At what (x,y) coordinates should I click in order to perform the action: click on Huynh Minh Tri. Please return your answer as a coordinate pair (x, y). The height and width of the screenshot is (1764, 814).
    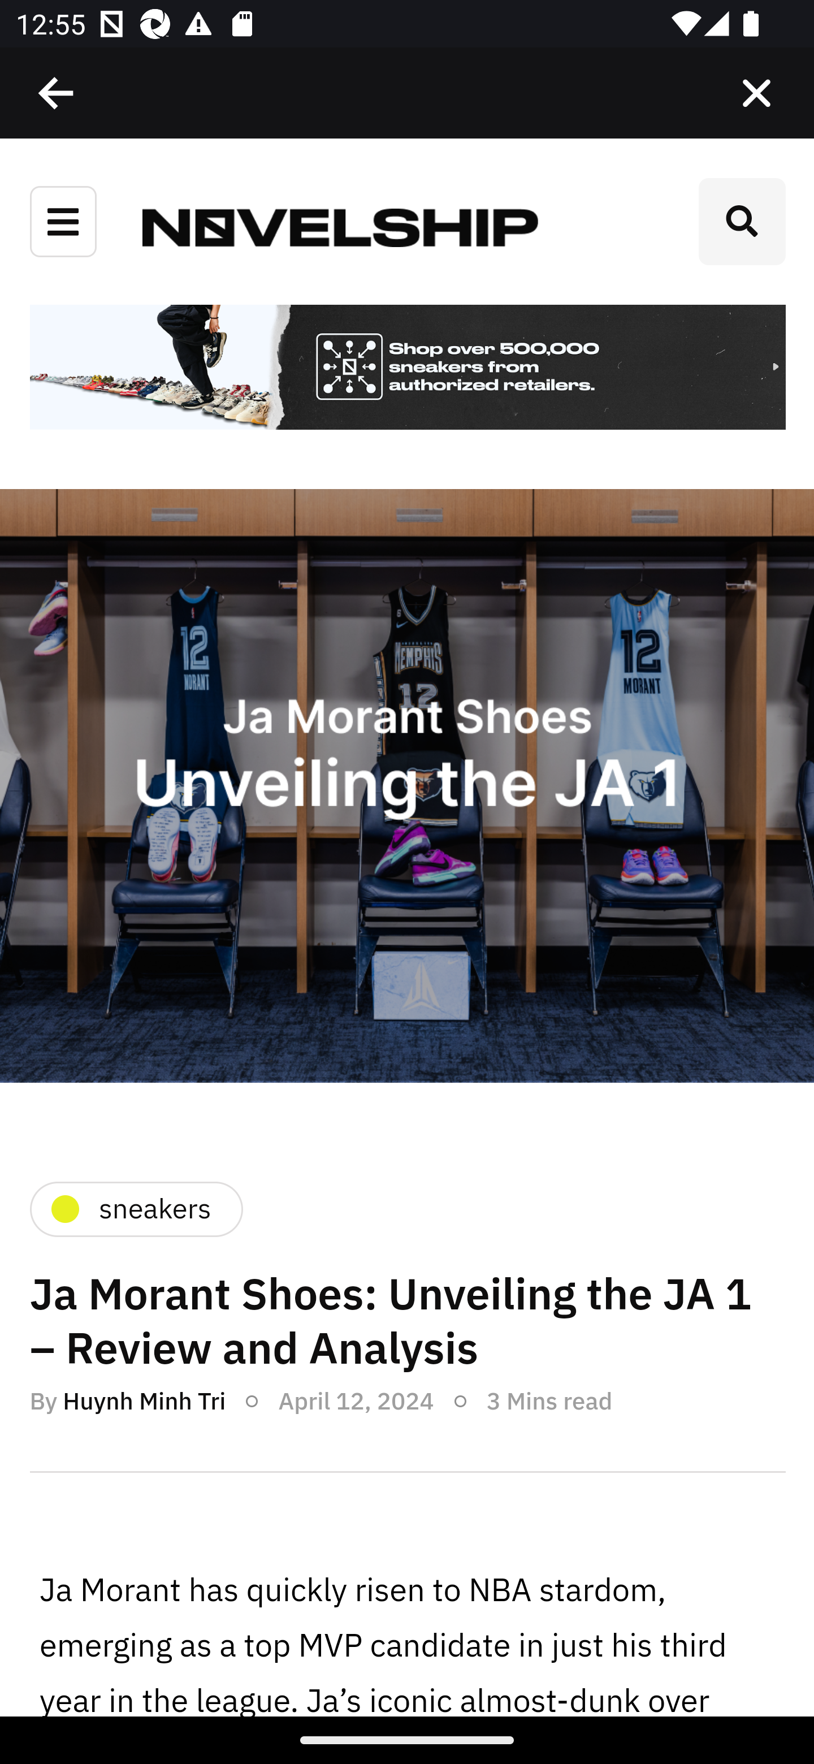
    Looking at the image, I should click on (144, 1400).